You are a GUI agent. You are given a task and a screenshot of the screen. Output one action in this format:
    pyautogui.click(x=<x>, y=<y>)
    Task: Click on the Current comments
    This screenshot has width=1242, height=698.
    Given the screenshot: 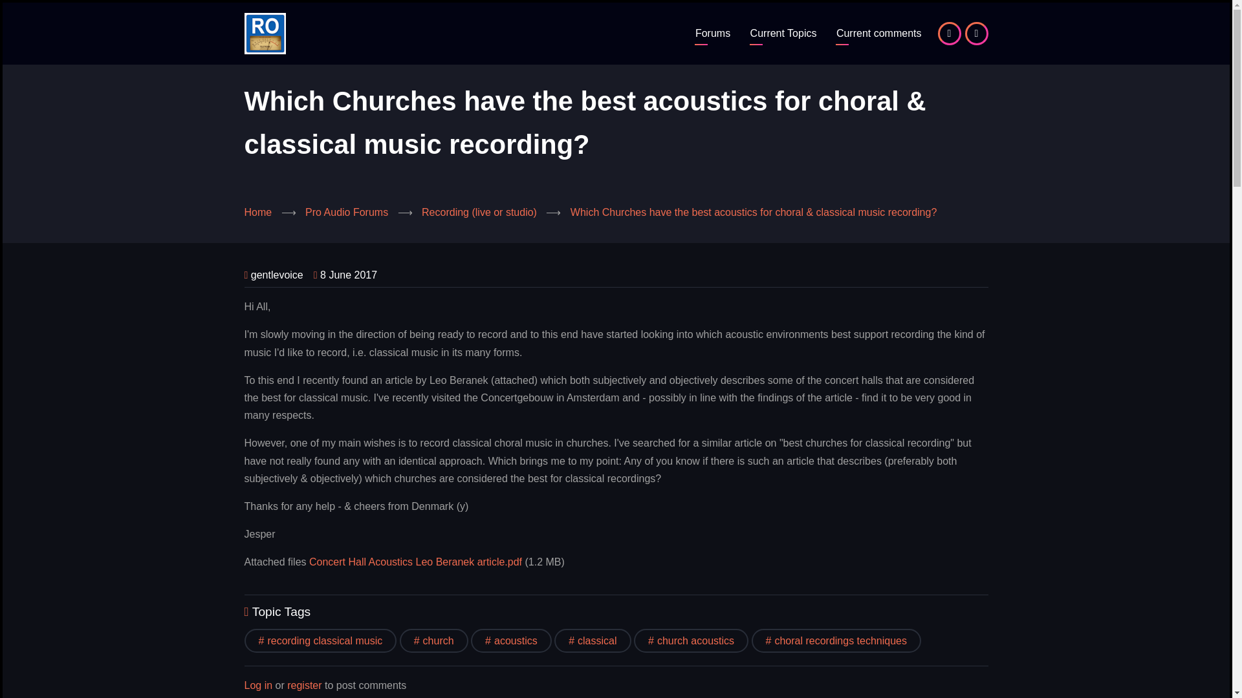 What is the action you would take?
    pyautogui.click(x=879, y=34)
    